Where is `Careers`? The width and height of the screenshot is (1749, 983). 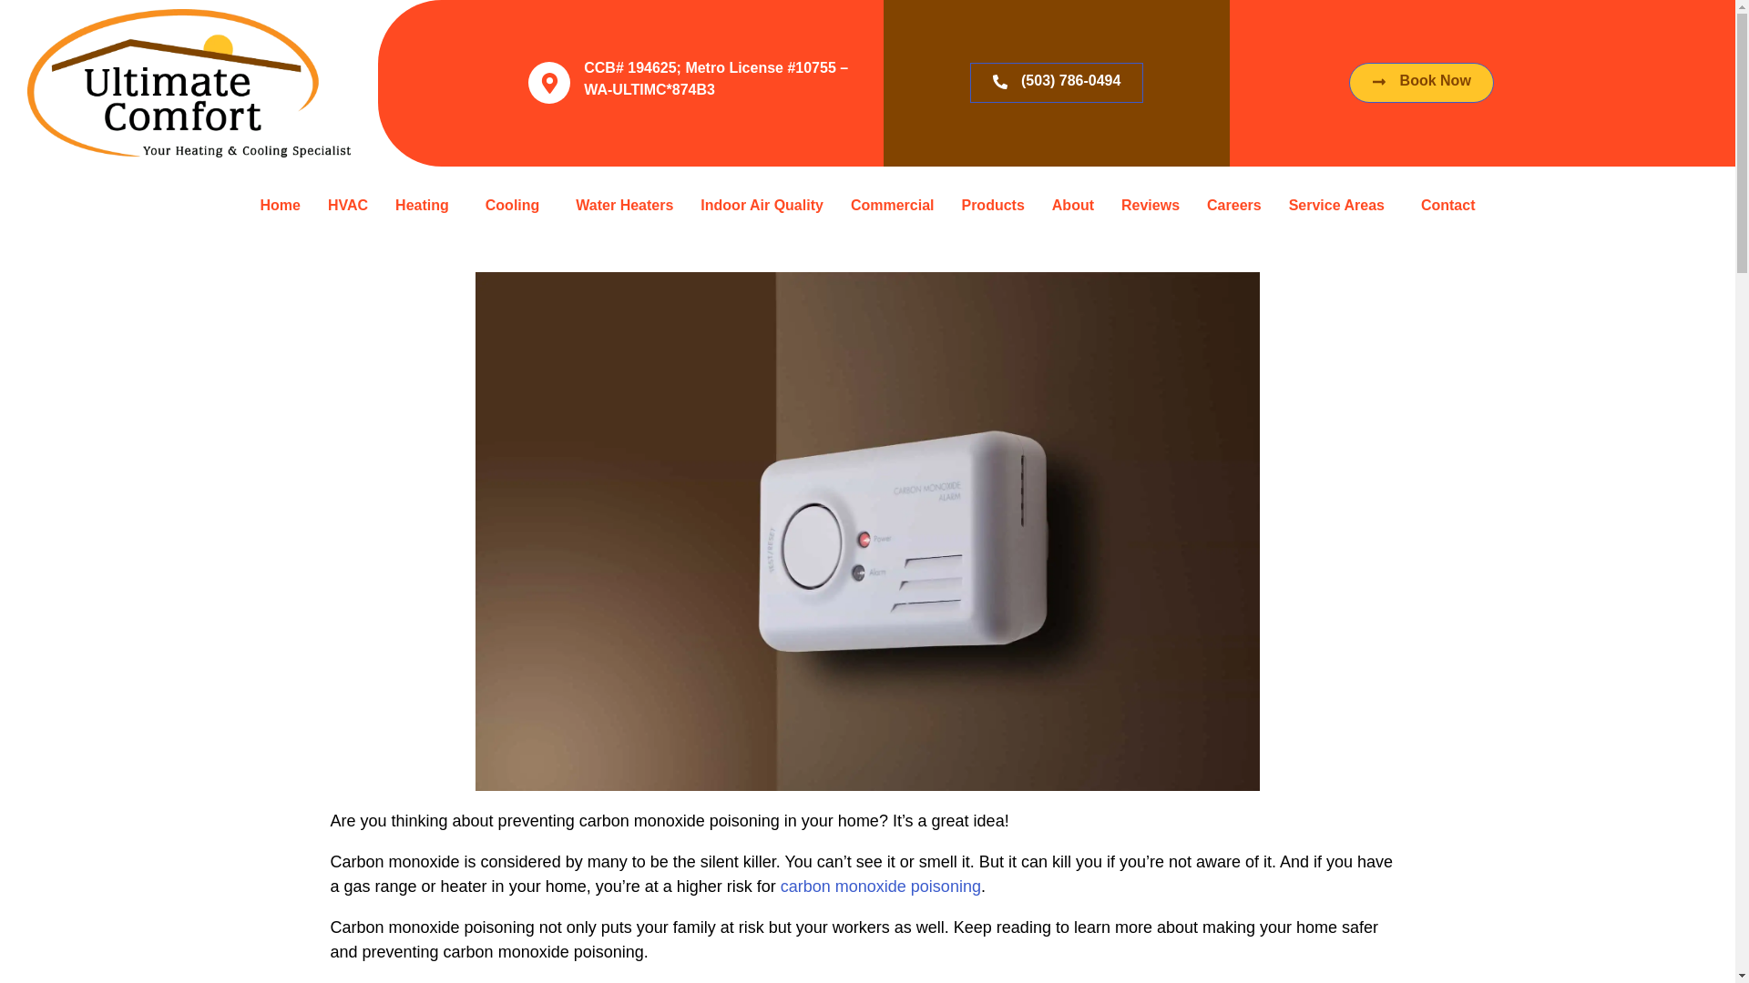
Careers is located at coordinates (1233, 206).